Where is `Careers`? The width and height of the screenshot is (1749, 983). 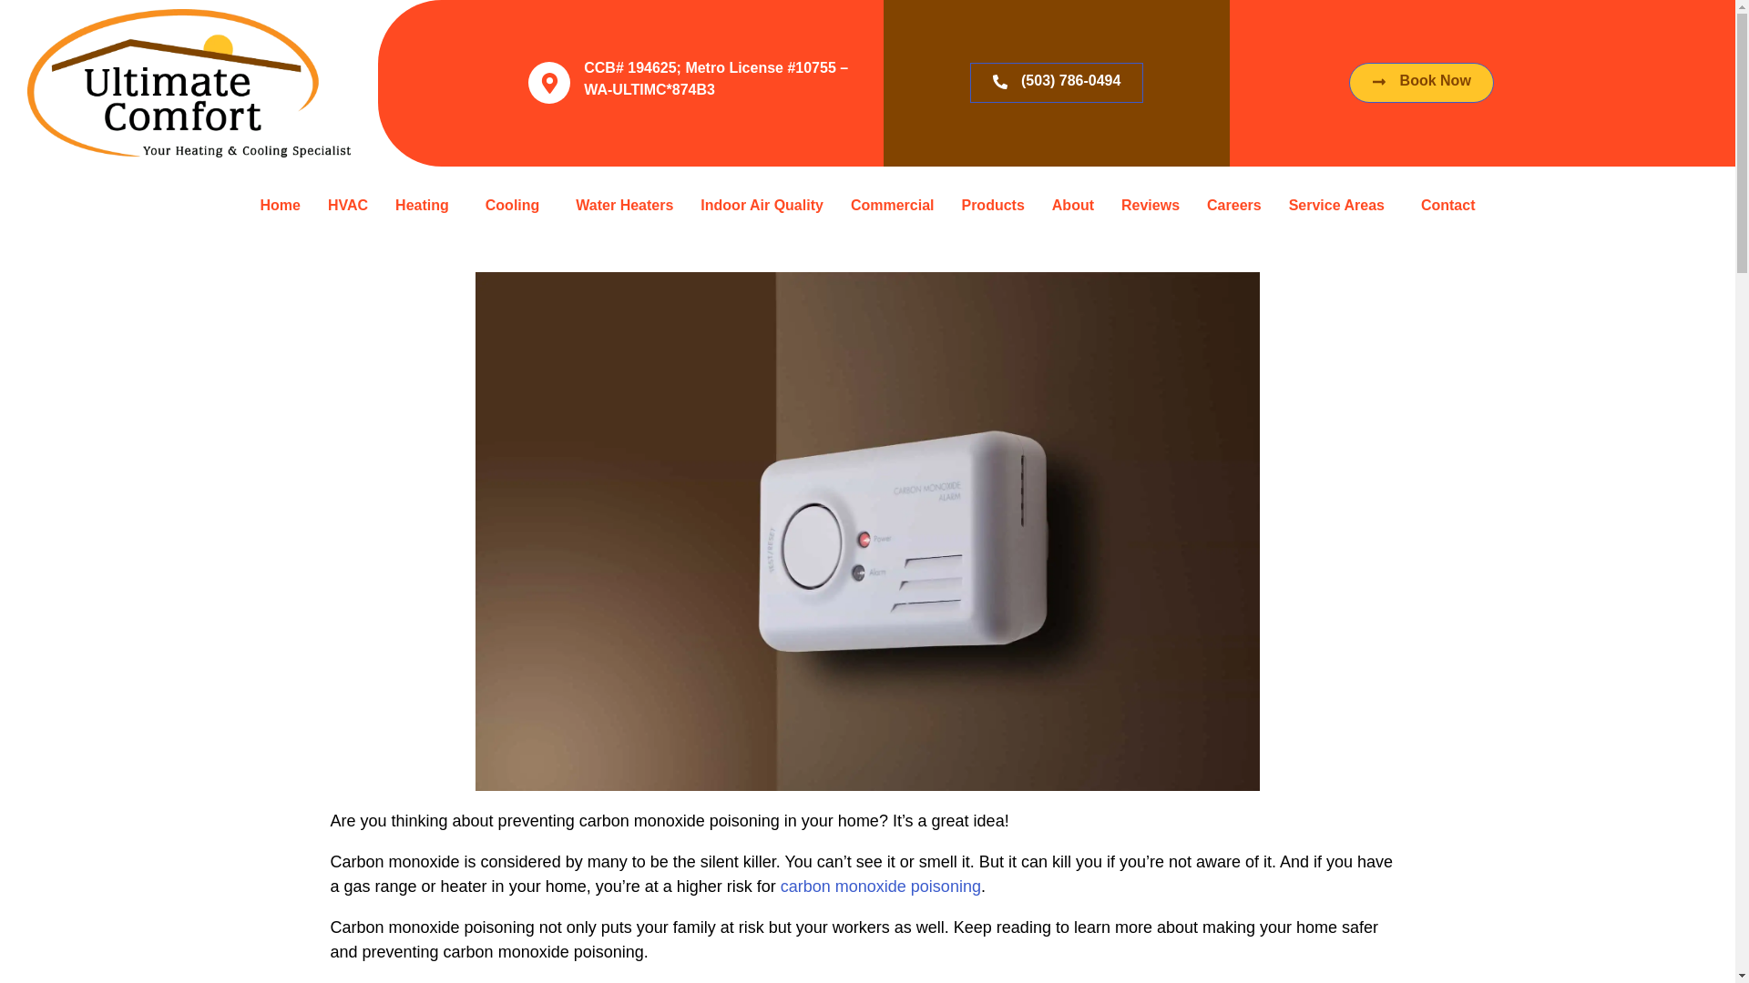
Careers is located at coordinates (1233, 206).